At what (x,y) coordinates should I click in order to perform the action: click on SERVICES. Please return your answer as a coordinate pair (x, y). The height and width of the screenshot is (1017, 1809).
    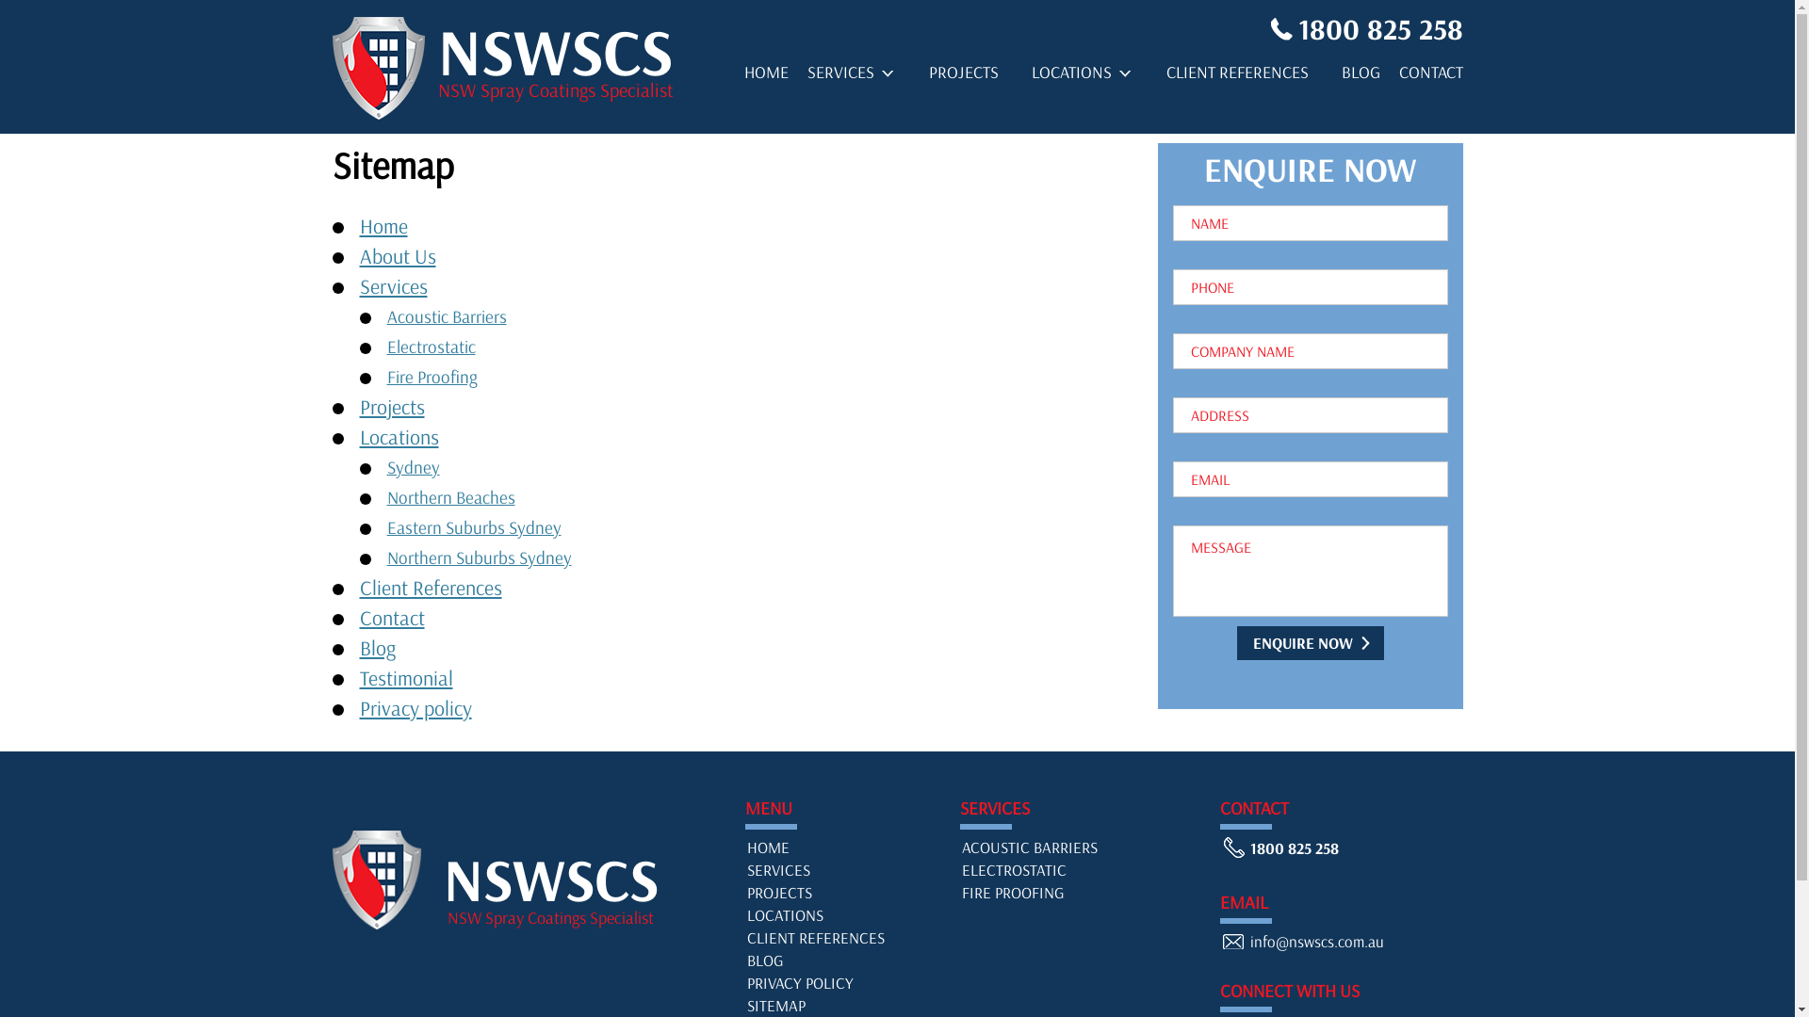
    Looking at the image, I should click on (851, 75).